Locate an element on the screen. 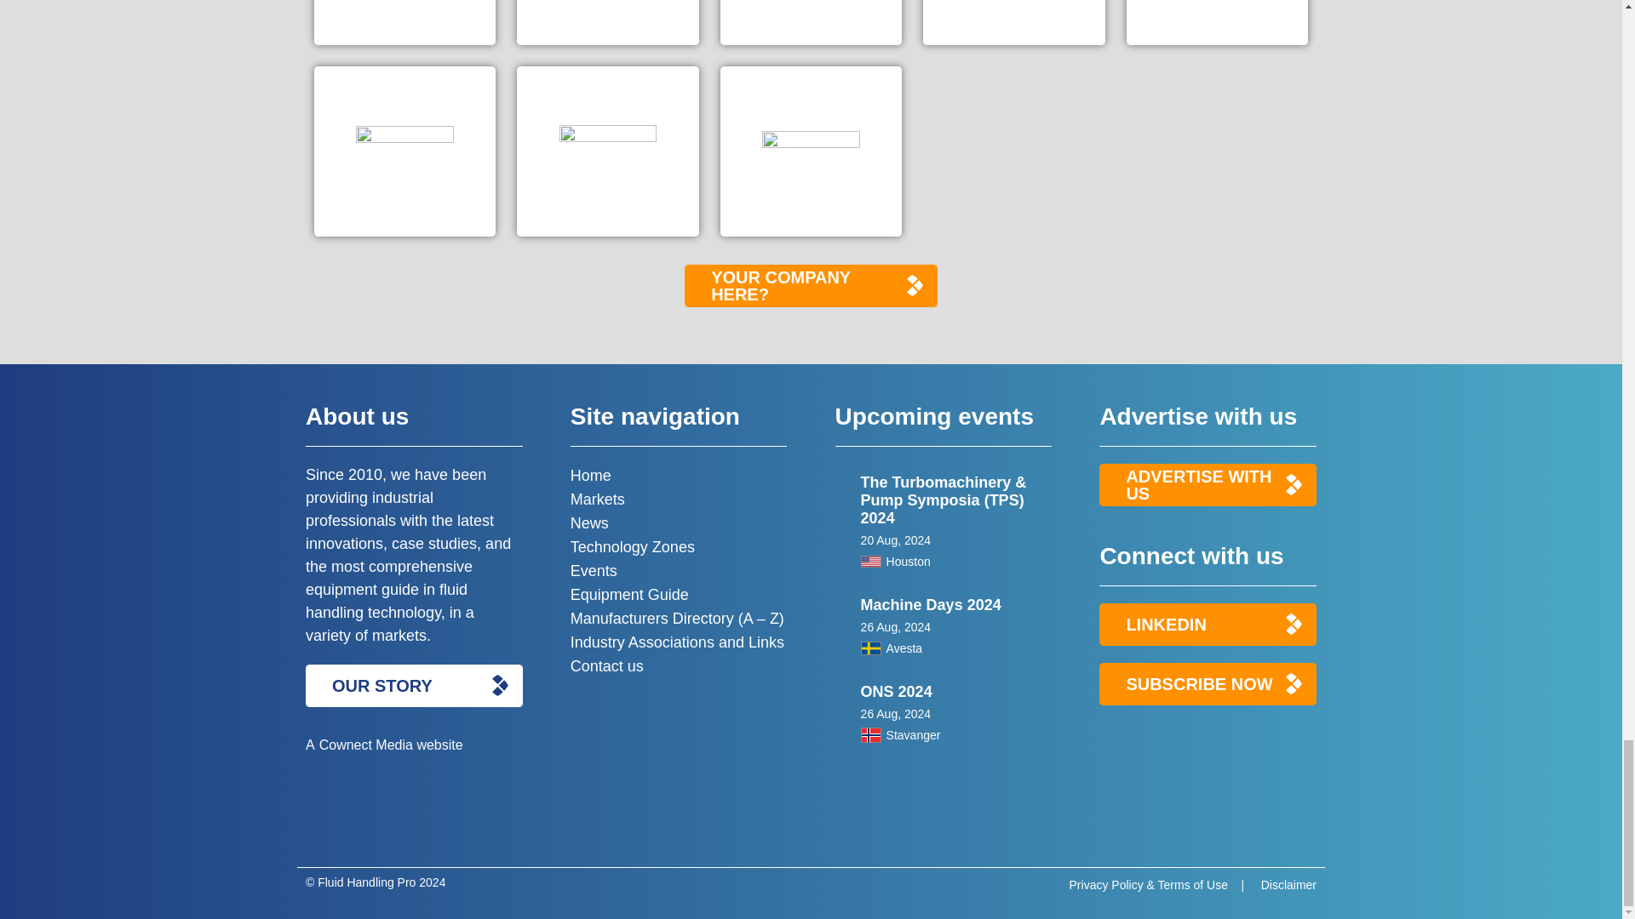 The image size is (1635, 919). Norway is located at coordinates (870, 735).